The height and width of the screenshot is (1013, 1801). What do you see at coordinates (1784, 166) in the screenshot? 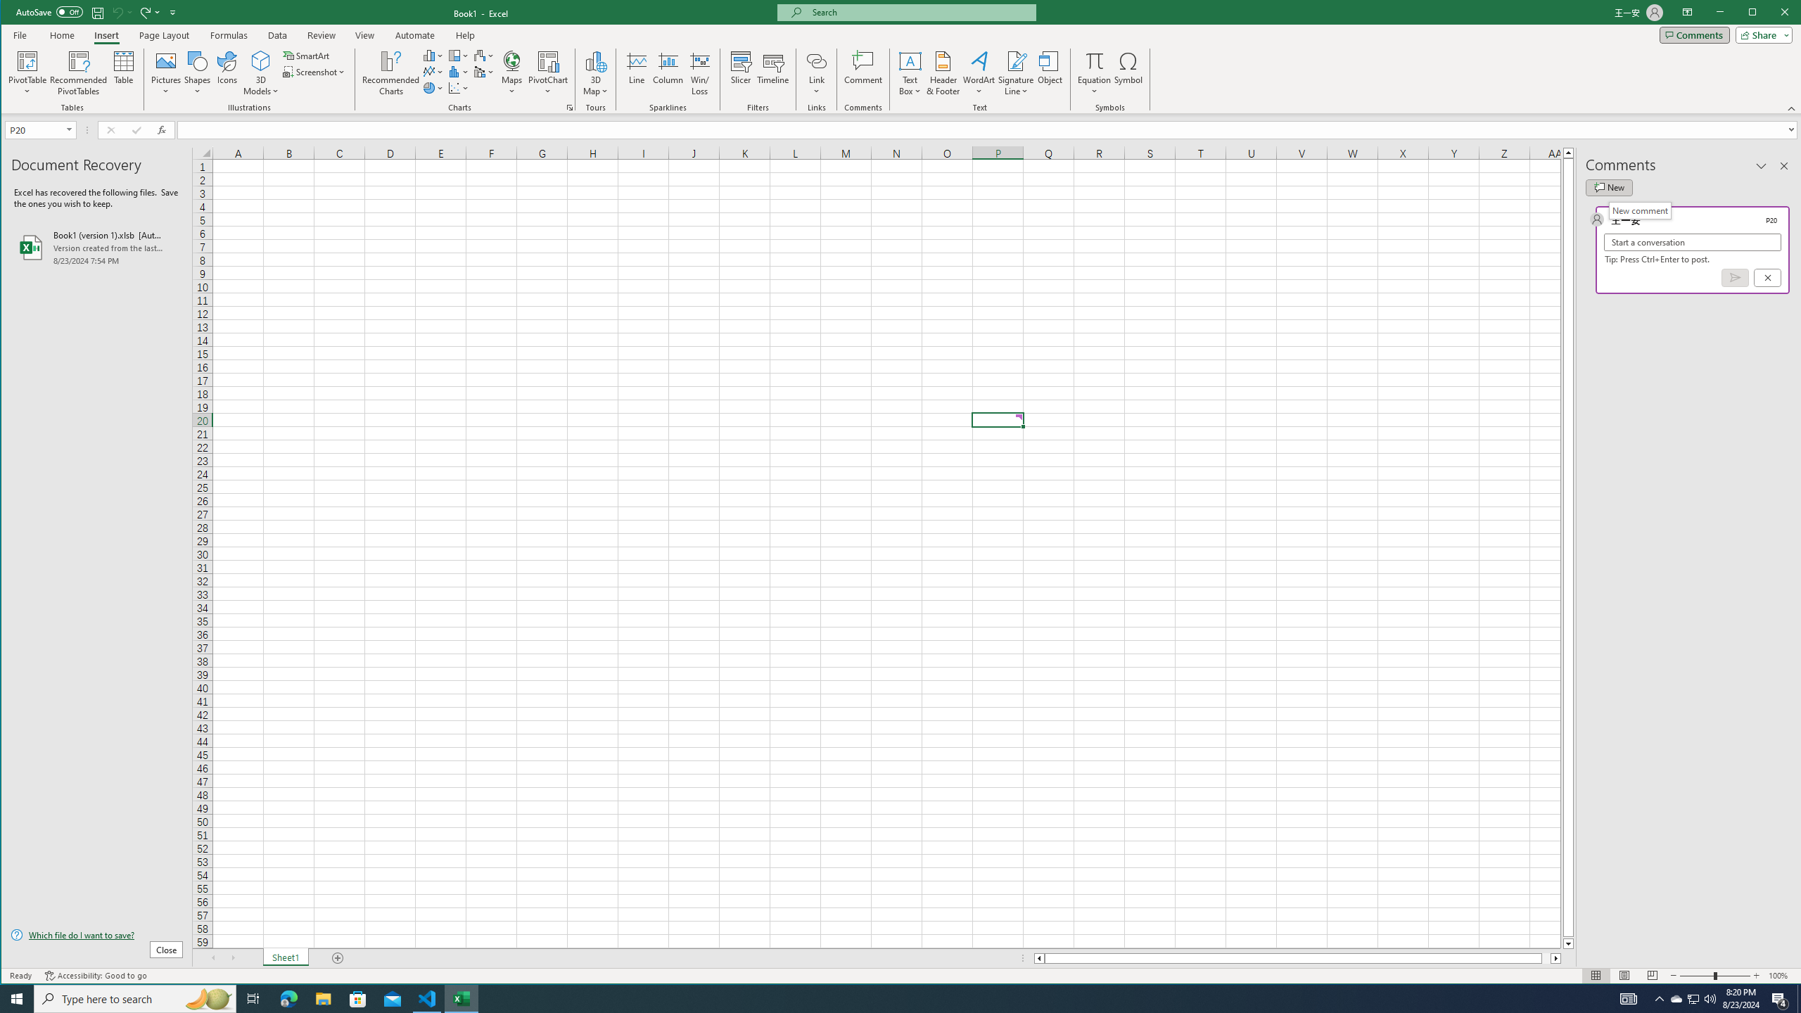
I see `Close pane` at bounding box center [1784, 166].